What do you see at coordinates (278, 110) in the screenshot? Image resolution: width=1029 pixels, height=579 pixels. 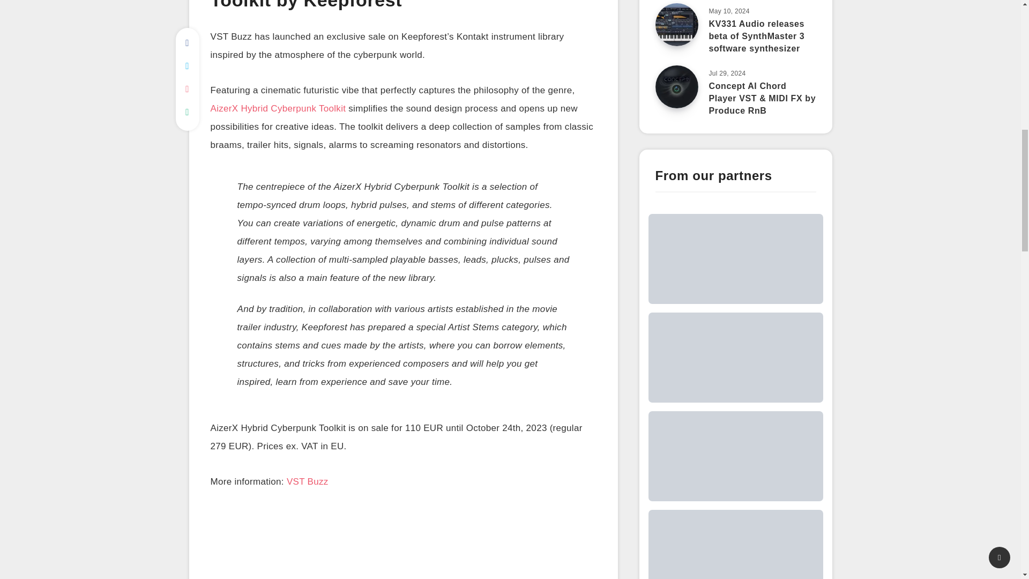 I see `AizerX Hybrid Cyberpunk Toolkit` at bounding box center [278, 110].